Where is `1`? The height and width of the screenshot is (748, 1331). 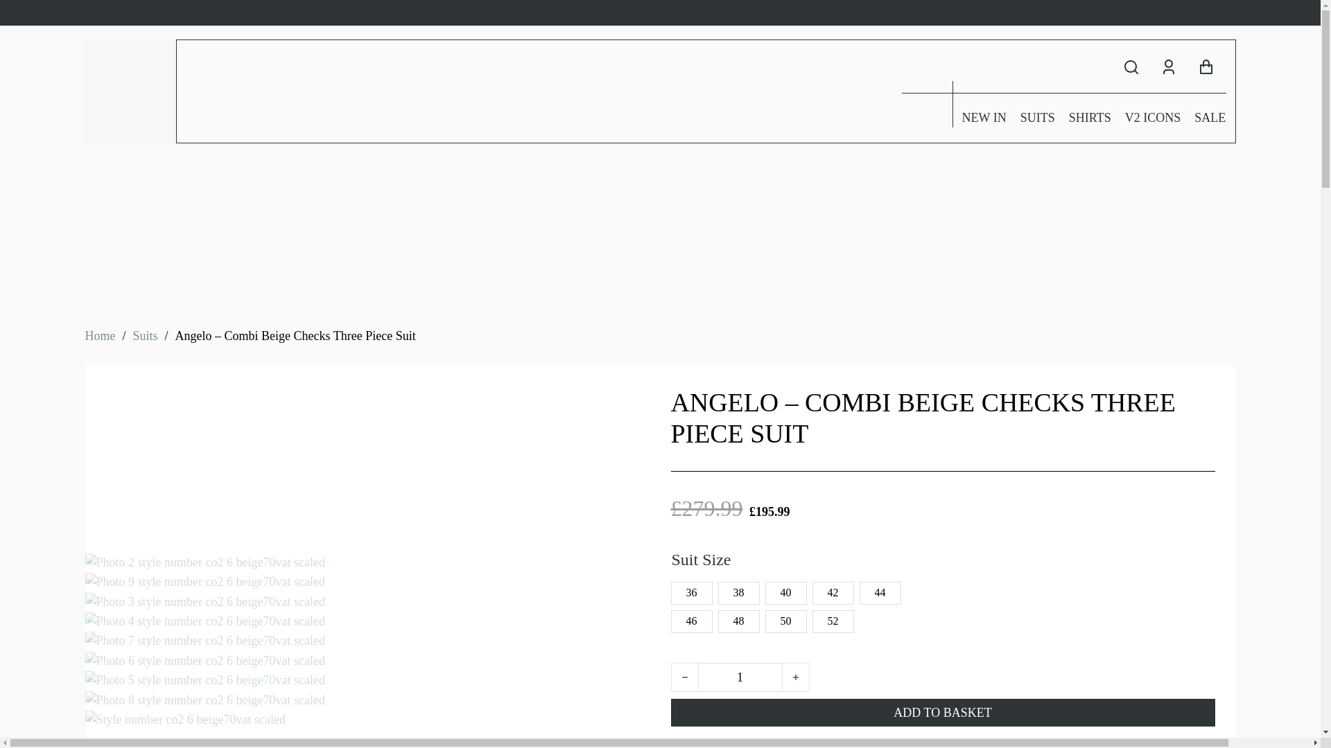
1 is located at coordinates (740, 677).